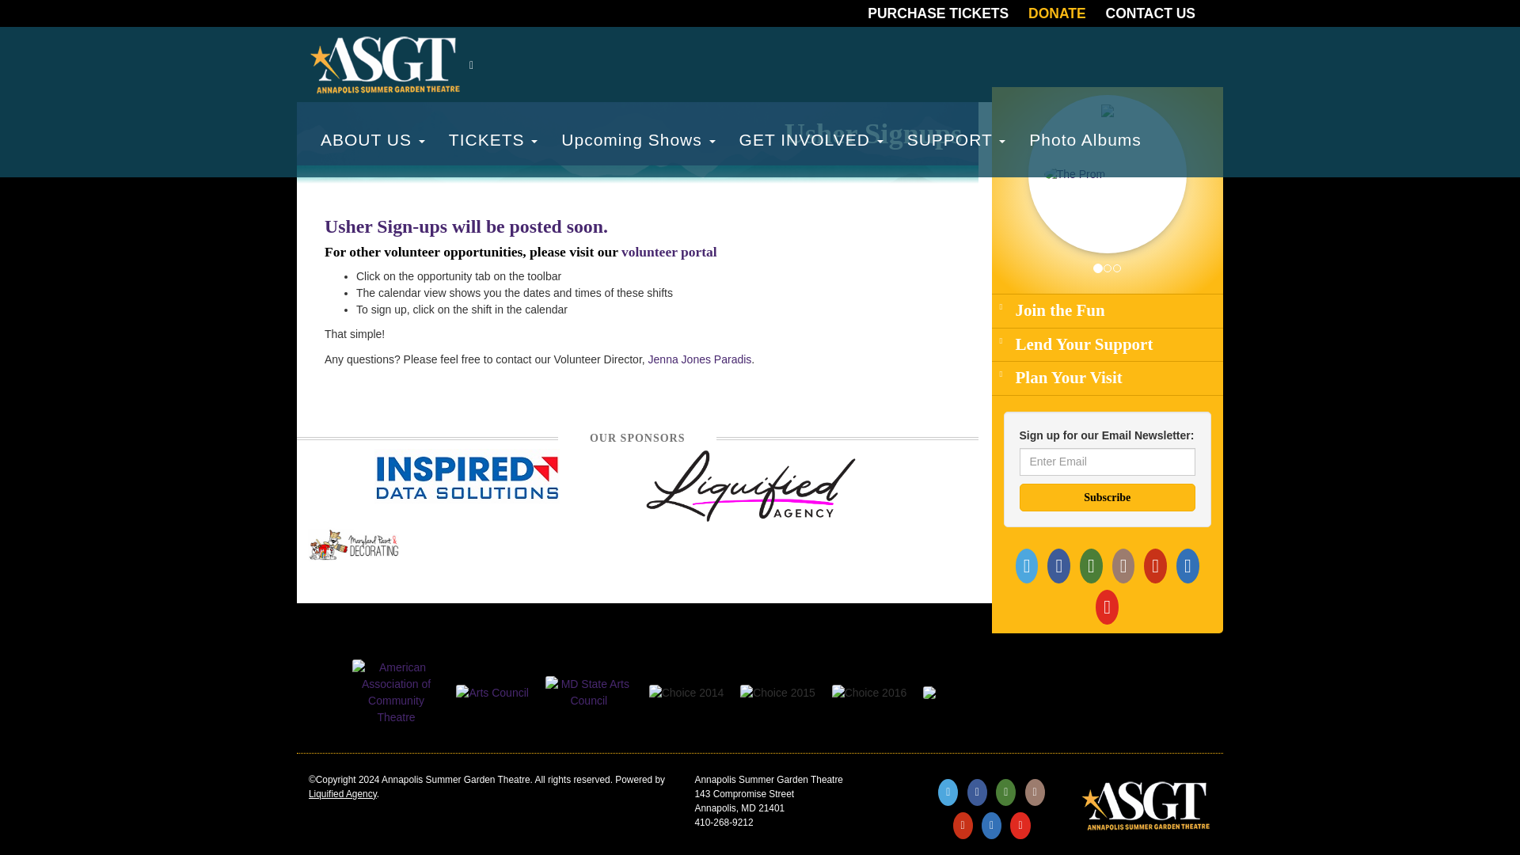  Describe the element at coordinates (946, 13) in the screenshot. I see `PURCHASE TICKETS` at that location.